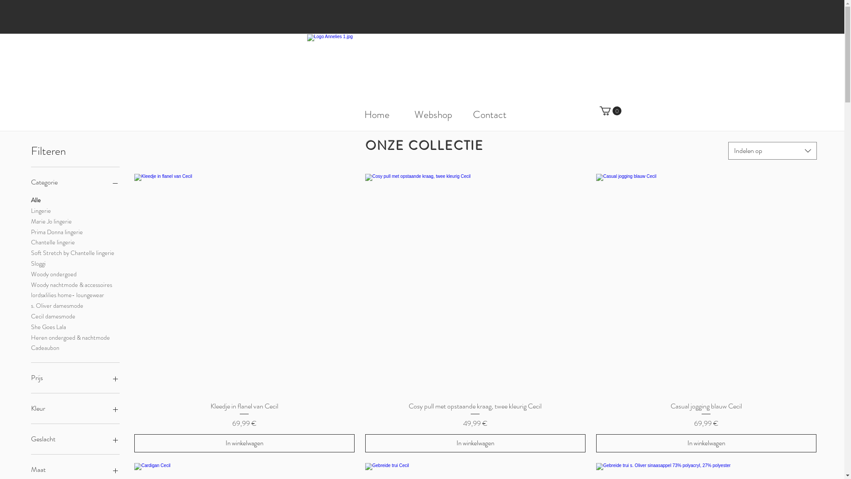 The height and width of the screenshot is (479, 851). Describe the element at coordinates (433, 114) in the screenshot. I see `Webshop` at that location.